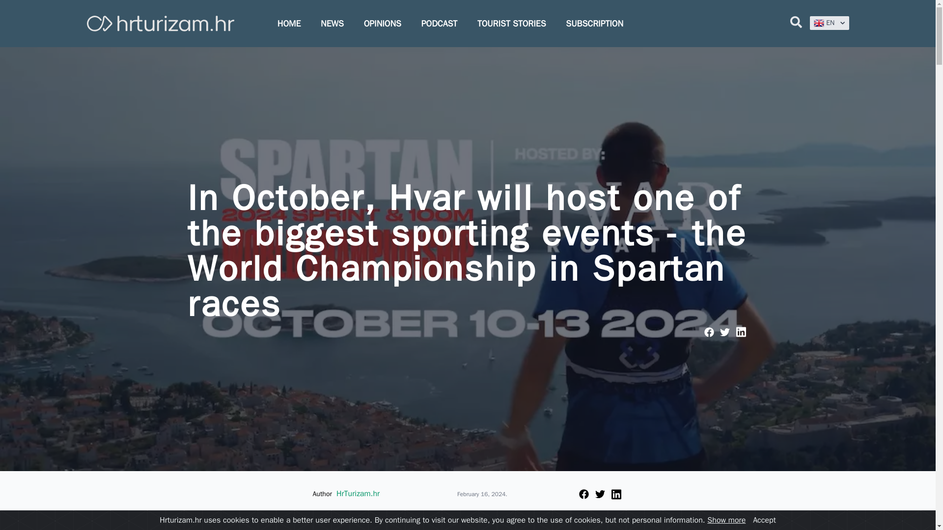  What do you see at coordinates (383, 24) in the screenshot?
I see `OPINIONS` at bounding box center [383, 24].